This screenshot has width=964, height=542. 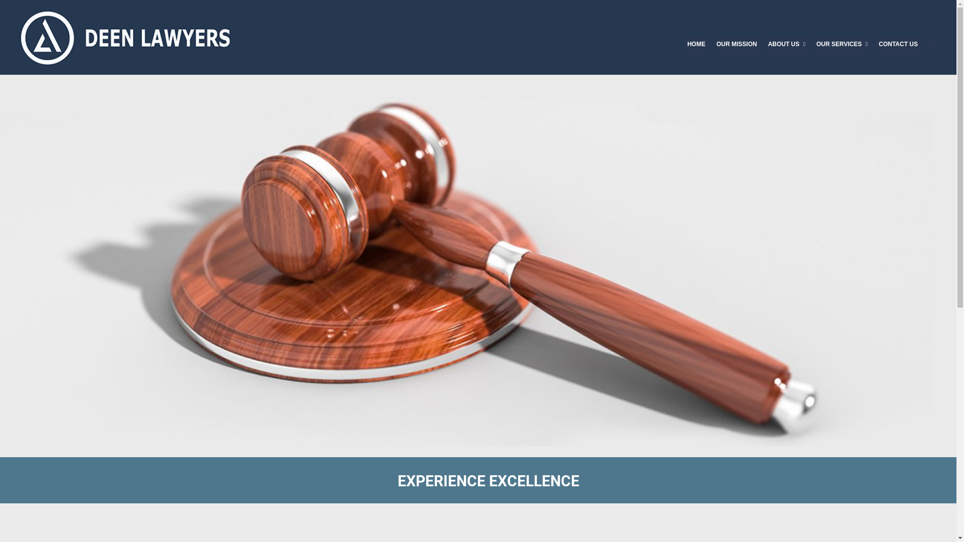 I want to click on OUR SERVICES, so click(x=842, y=44).